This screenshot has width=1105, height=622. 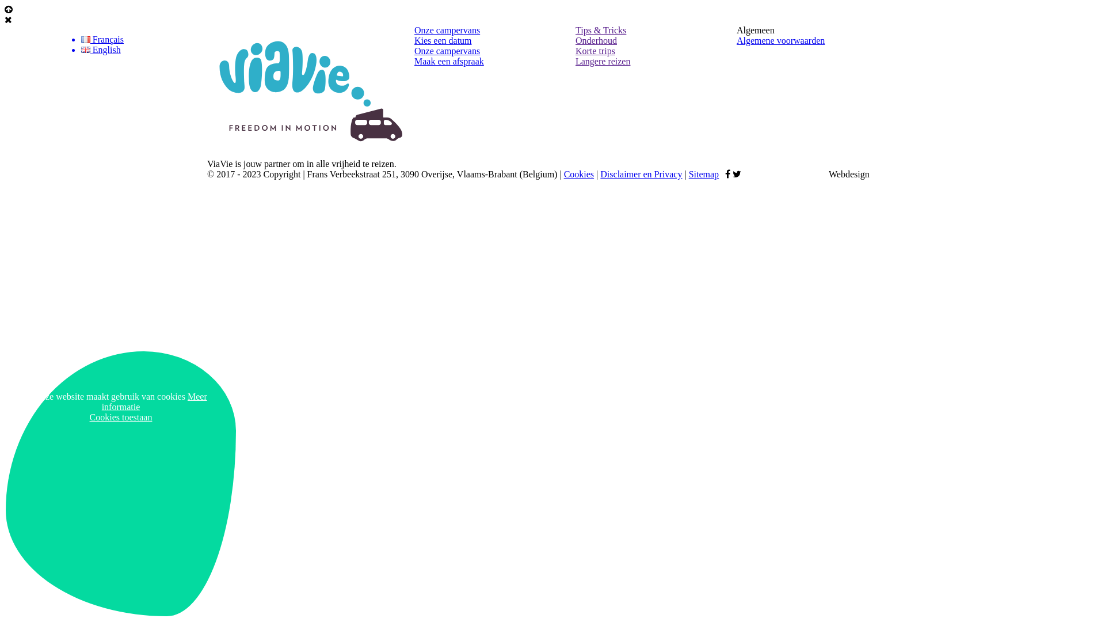 I want to click on Sitemap, so click(x=704, y=174).